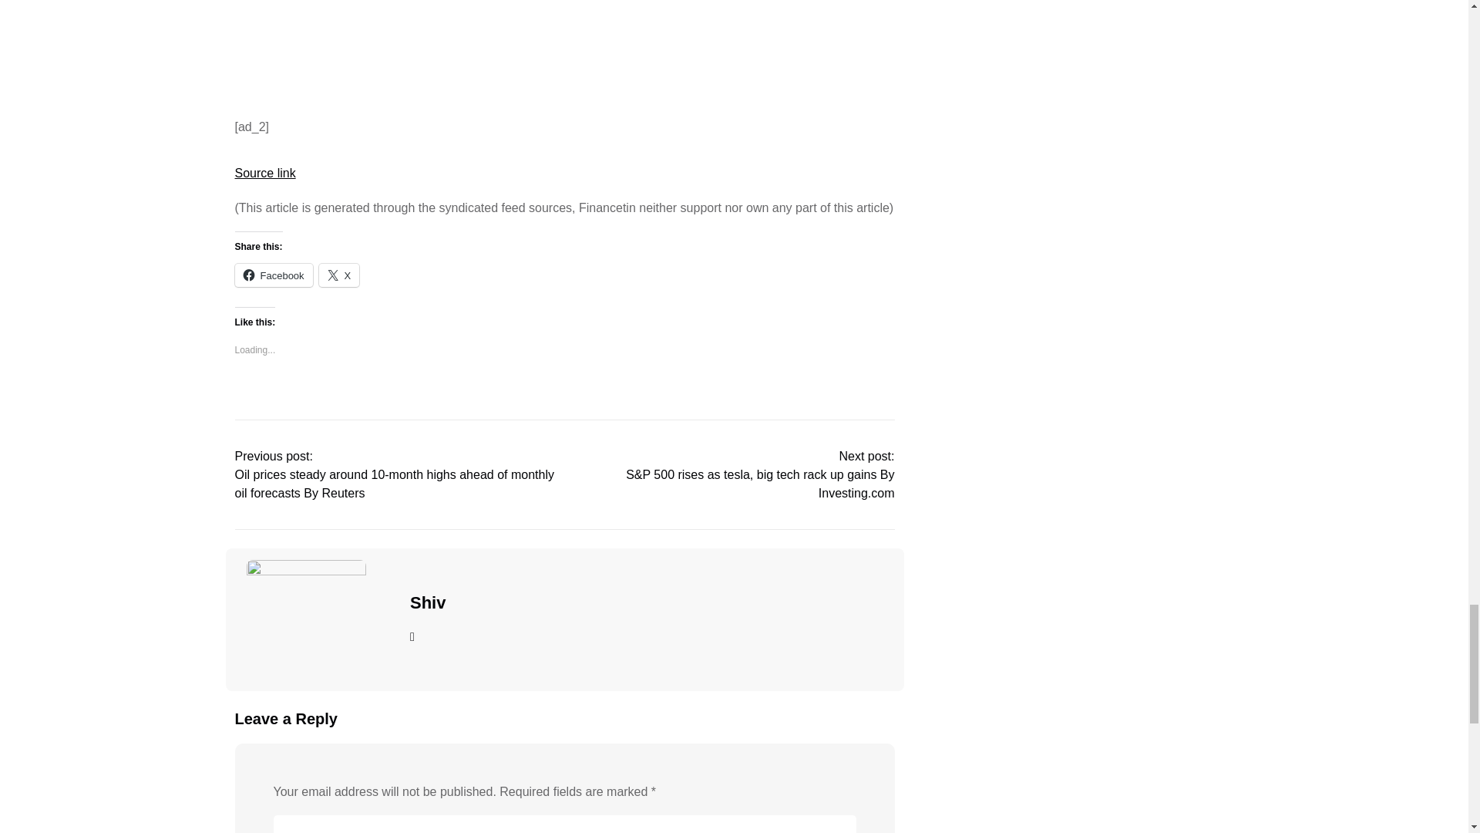 This screenshot has width=1480, height=833. I want to click on Facebook, so click(273, 275).